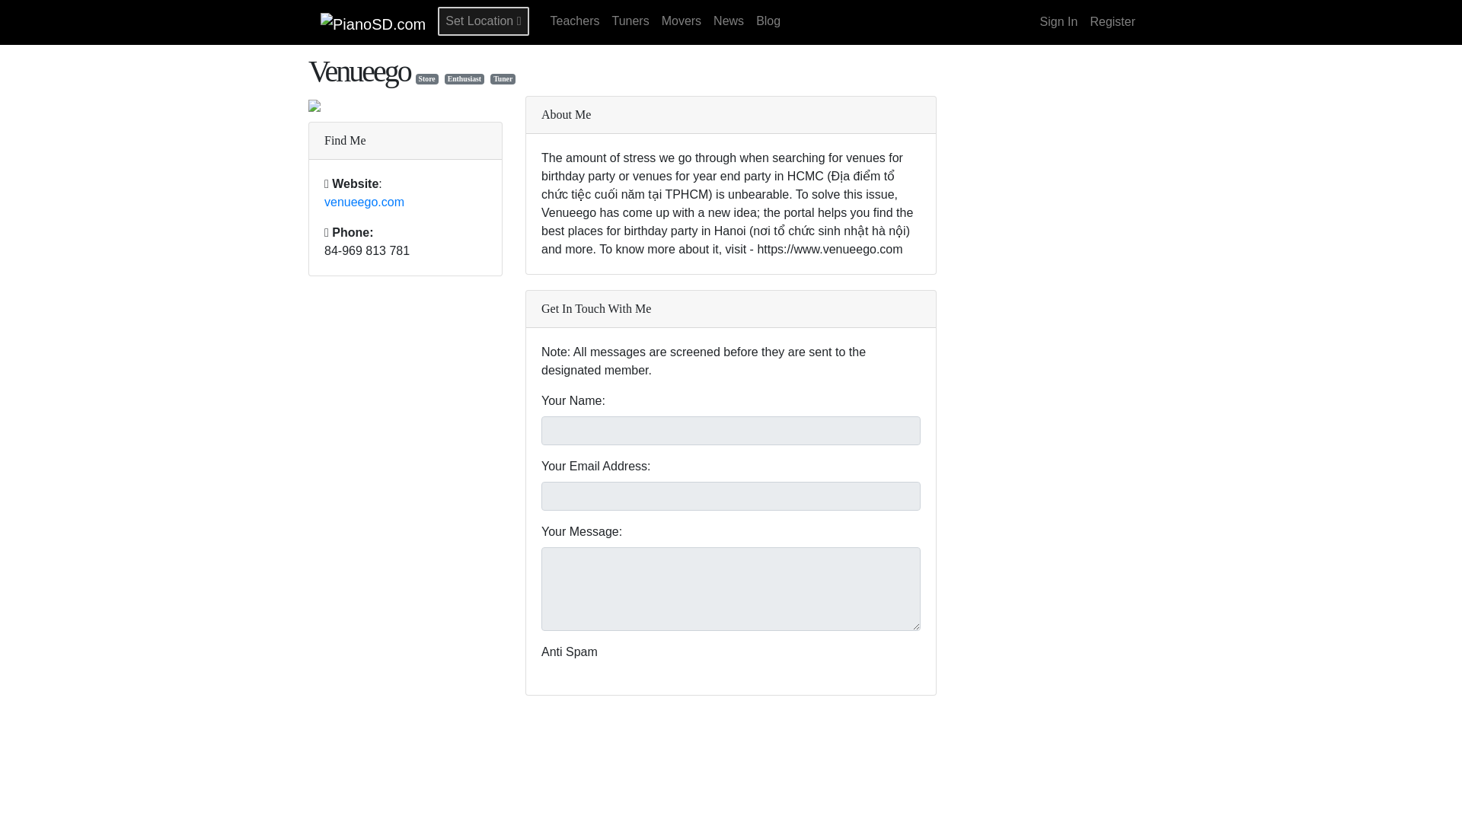 This screenshot has width=1462, height=822. Describe the element at coordinates (681, 21) in the screenshot. I see `Movers` at that location.